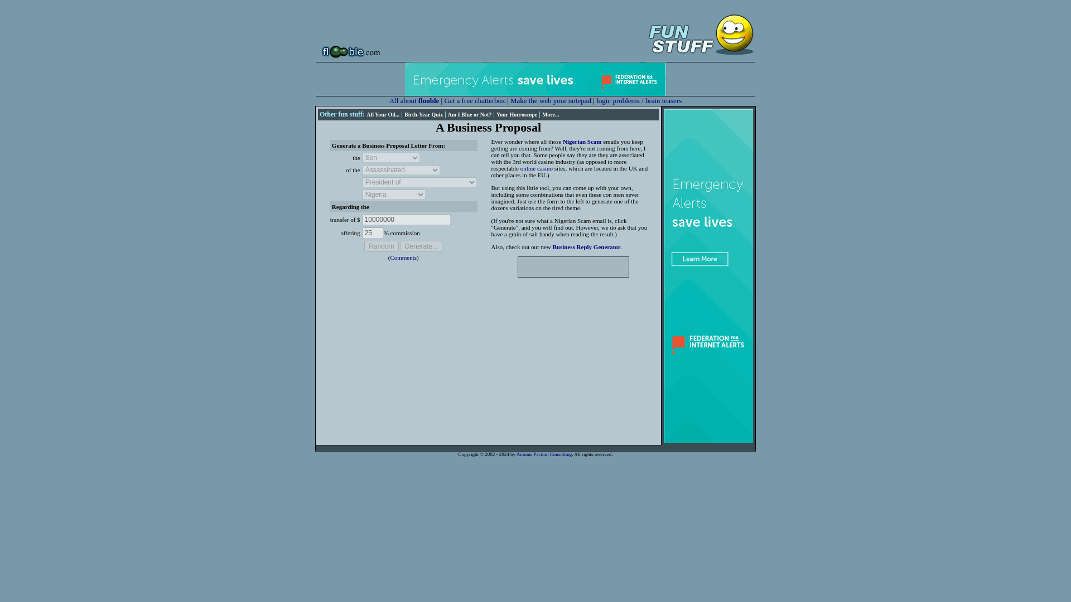 The width and height of the screenshot is (1071, 602). What do you see at coordinates (421, 246) in the screenshot?
I see `Generate...` at bounding box center [421, 246].